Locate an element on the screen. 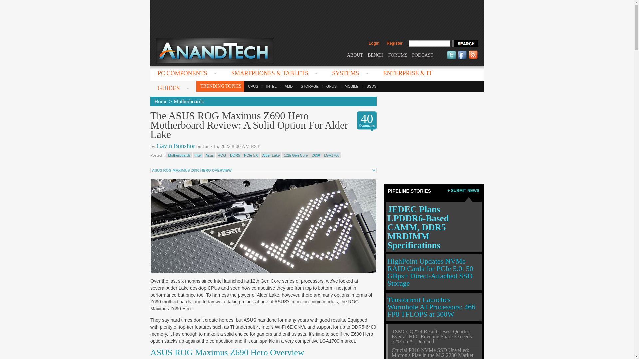  BENCH is located at coordinates (375, 55).